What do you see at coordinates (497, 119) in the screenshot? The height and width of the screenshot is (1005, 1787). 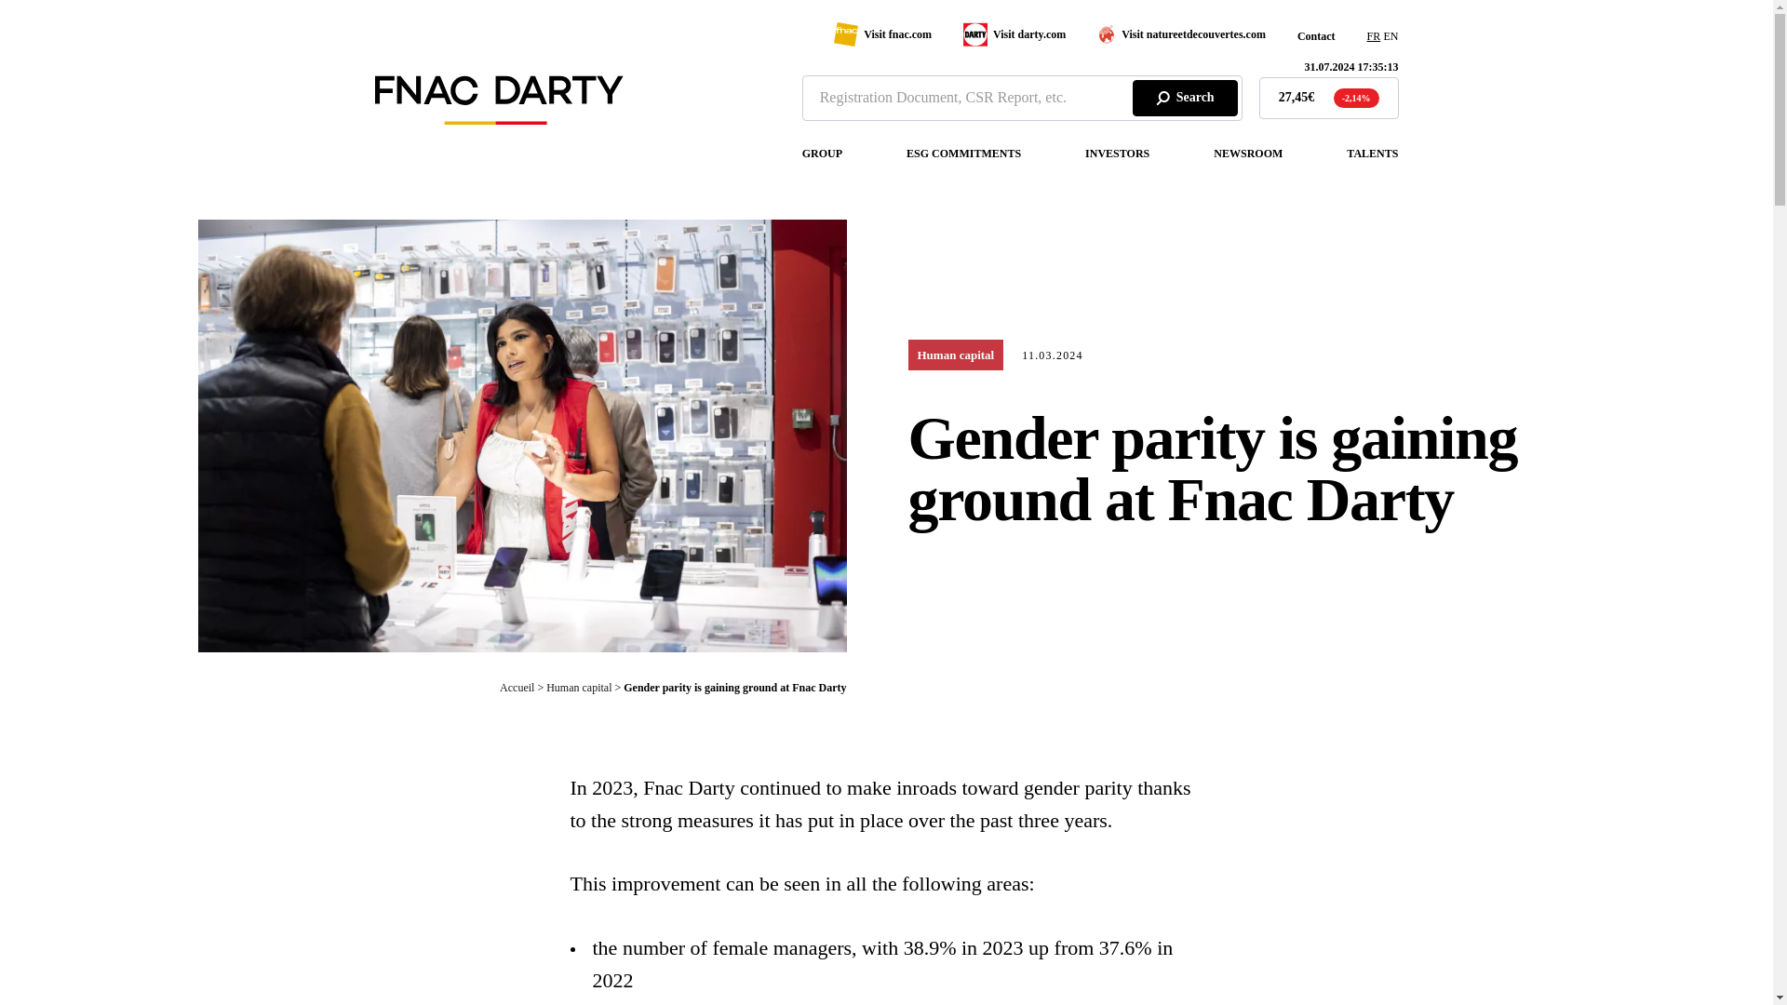 I see `FNAC DARTY Fnac Darty` at bounding box center [497, 119].